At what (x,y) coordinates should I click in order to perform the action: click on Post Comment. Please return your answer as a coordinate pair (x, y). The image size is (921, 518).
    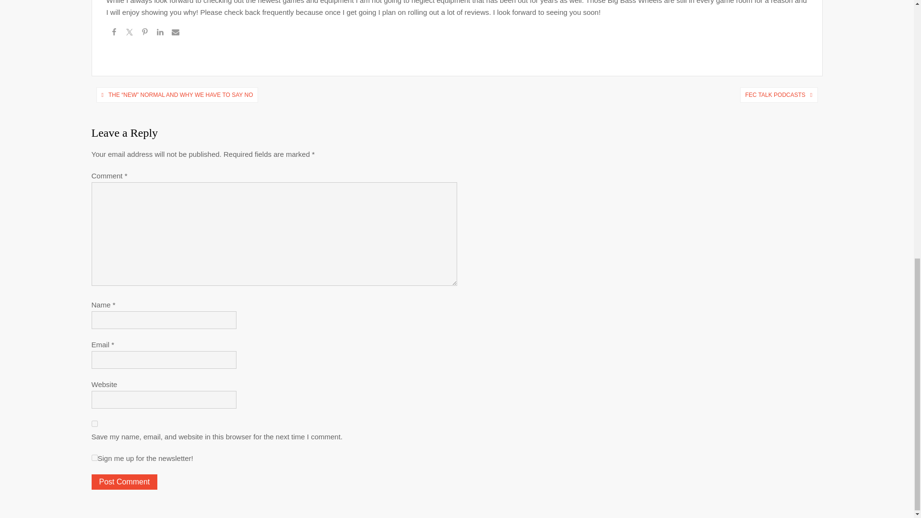
    Looking at the image, I should click on (124, 482).